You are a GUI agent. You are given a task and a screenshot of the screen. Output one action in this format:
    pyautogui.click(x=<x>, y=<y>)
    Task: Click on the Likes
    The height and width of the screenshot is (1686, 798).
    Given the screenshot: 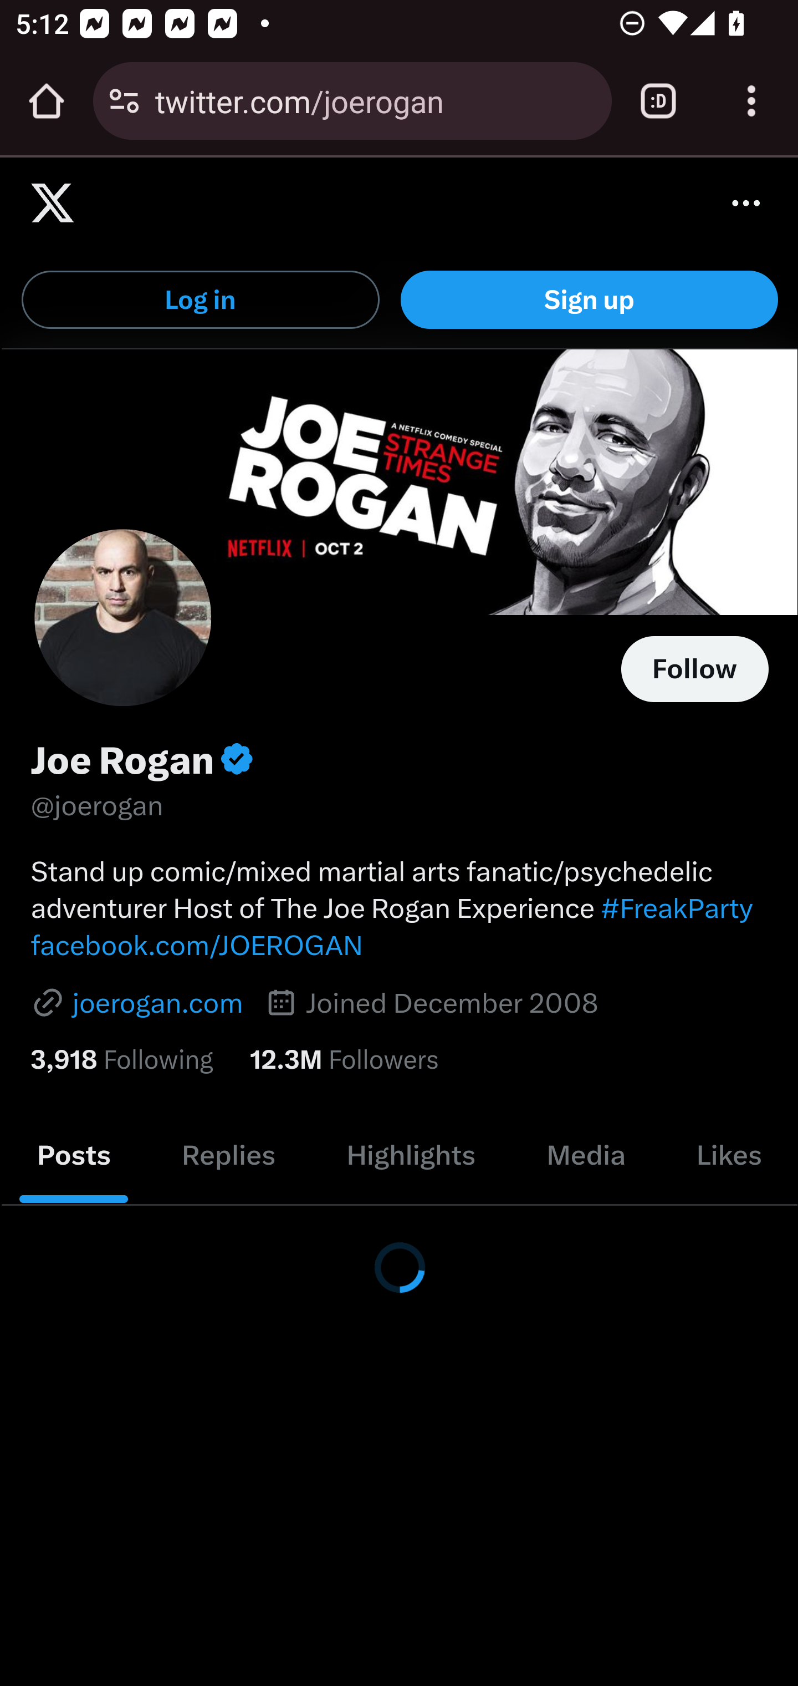 What is the action you would take?
    pyautogui.click(x=728, y=1156)
    